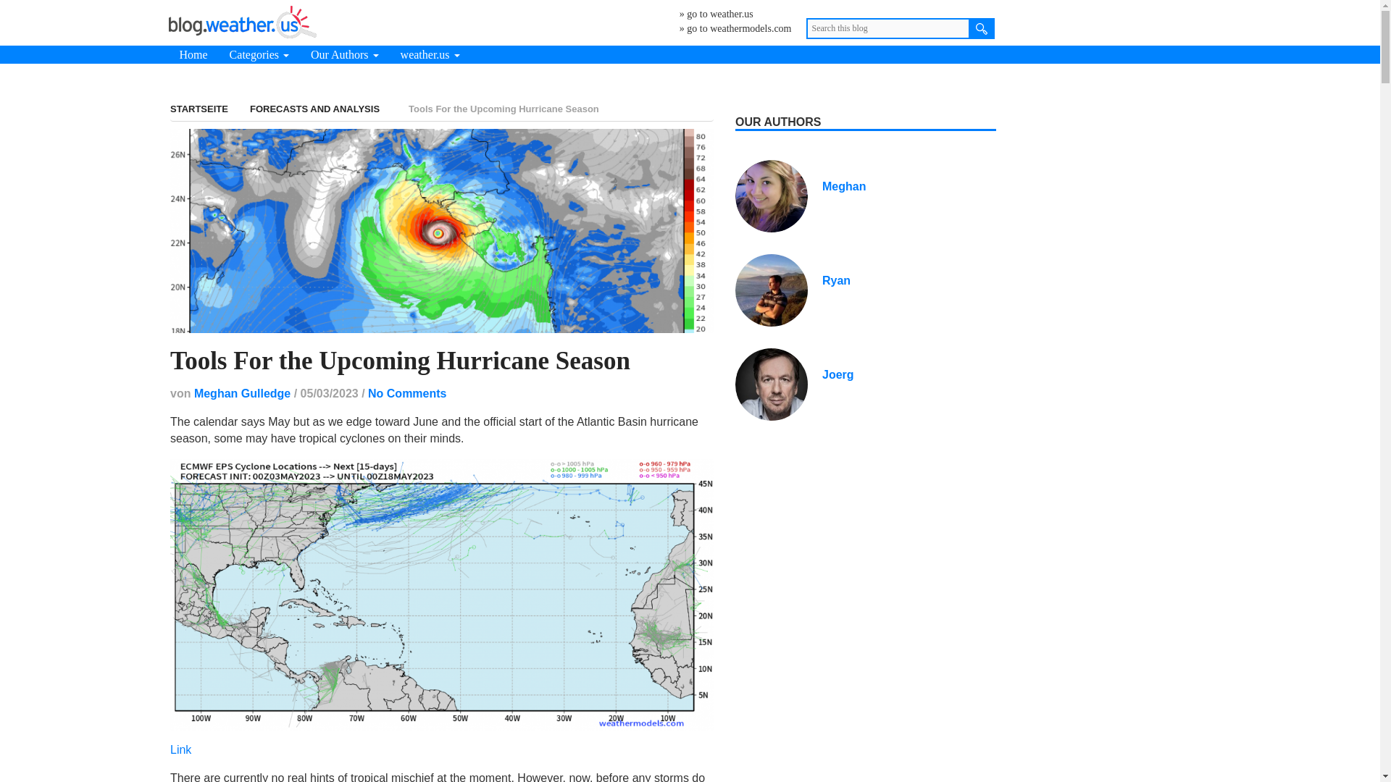 The image size is (1391, 782). Describe the element at coordinates (400, 361) in the screenshot. I see `Tools For the Upcoming Hurricane Season` at that location.